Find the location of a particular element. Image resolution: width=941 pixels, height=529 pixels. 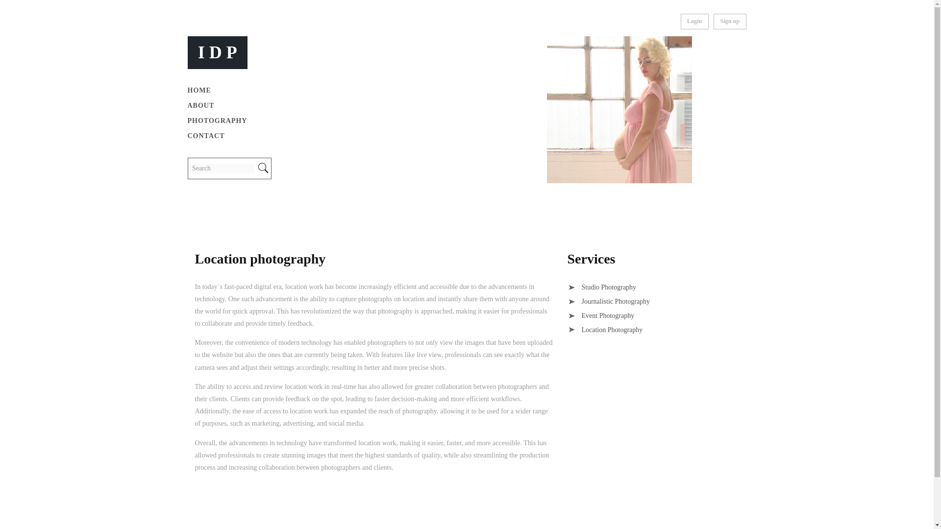

Search is located at coordinates (221, 168).